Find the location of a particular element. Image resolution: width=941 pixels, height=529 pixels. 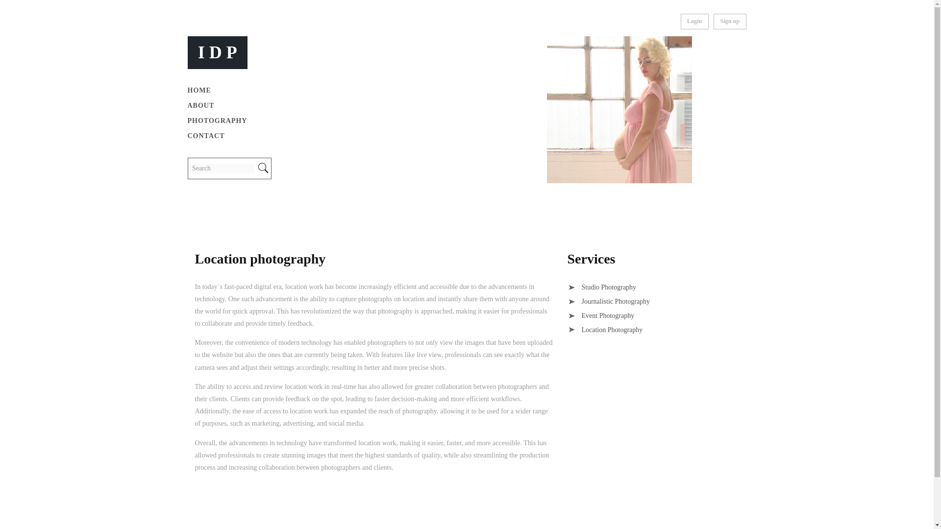

Search is located at coordinates (221, 168).